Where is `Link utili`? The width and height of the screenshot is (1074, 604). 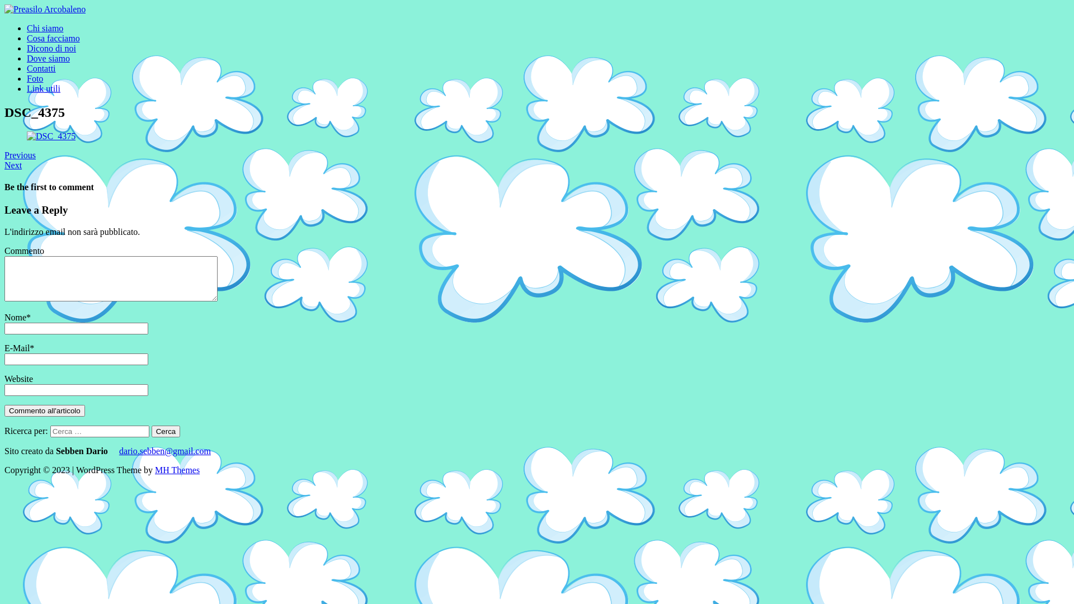 Link utili is located at coordinates (44, 88).